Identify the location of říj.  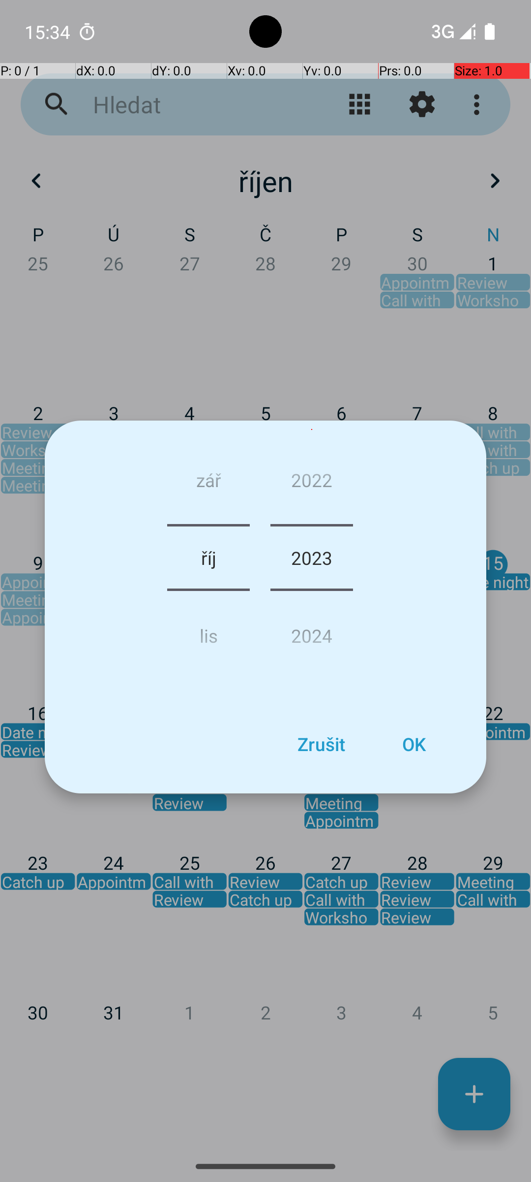
(208, 558).